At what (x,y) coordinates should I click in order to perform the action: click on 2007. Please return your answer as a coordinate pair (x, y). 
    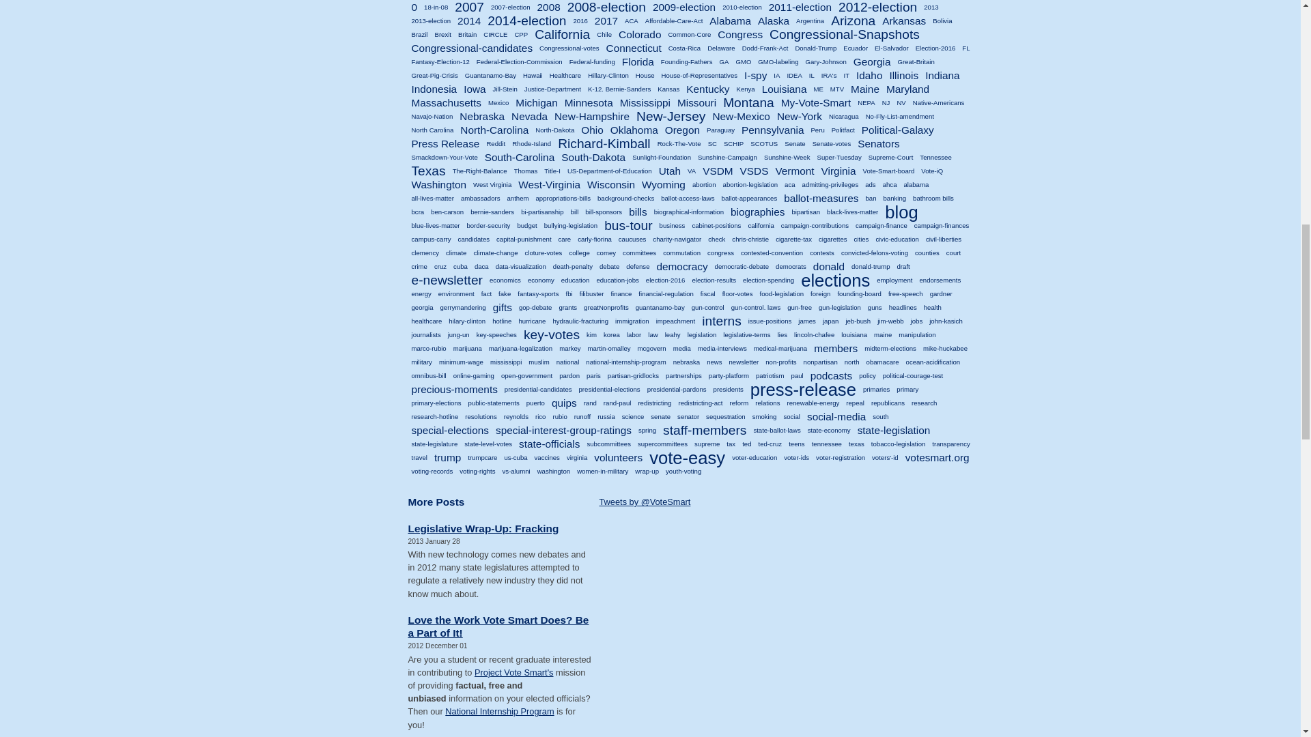
    Looking at the image, I should click on (469, 7).